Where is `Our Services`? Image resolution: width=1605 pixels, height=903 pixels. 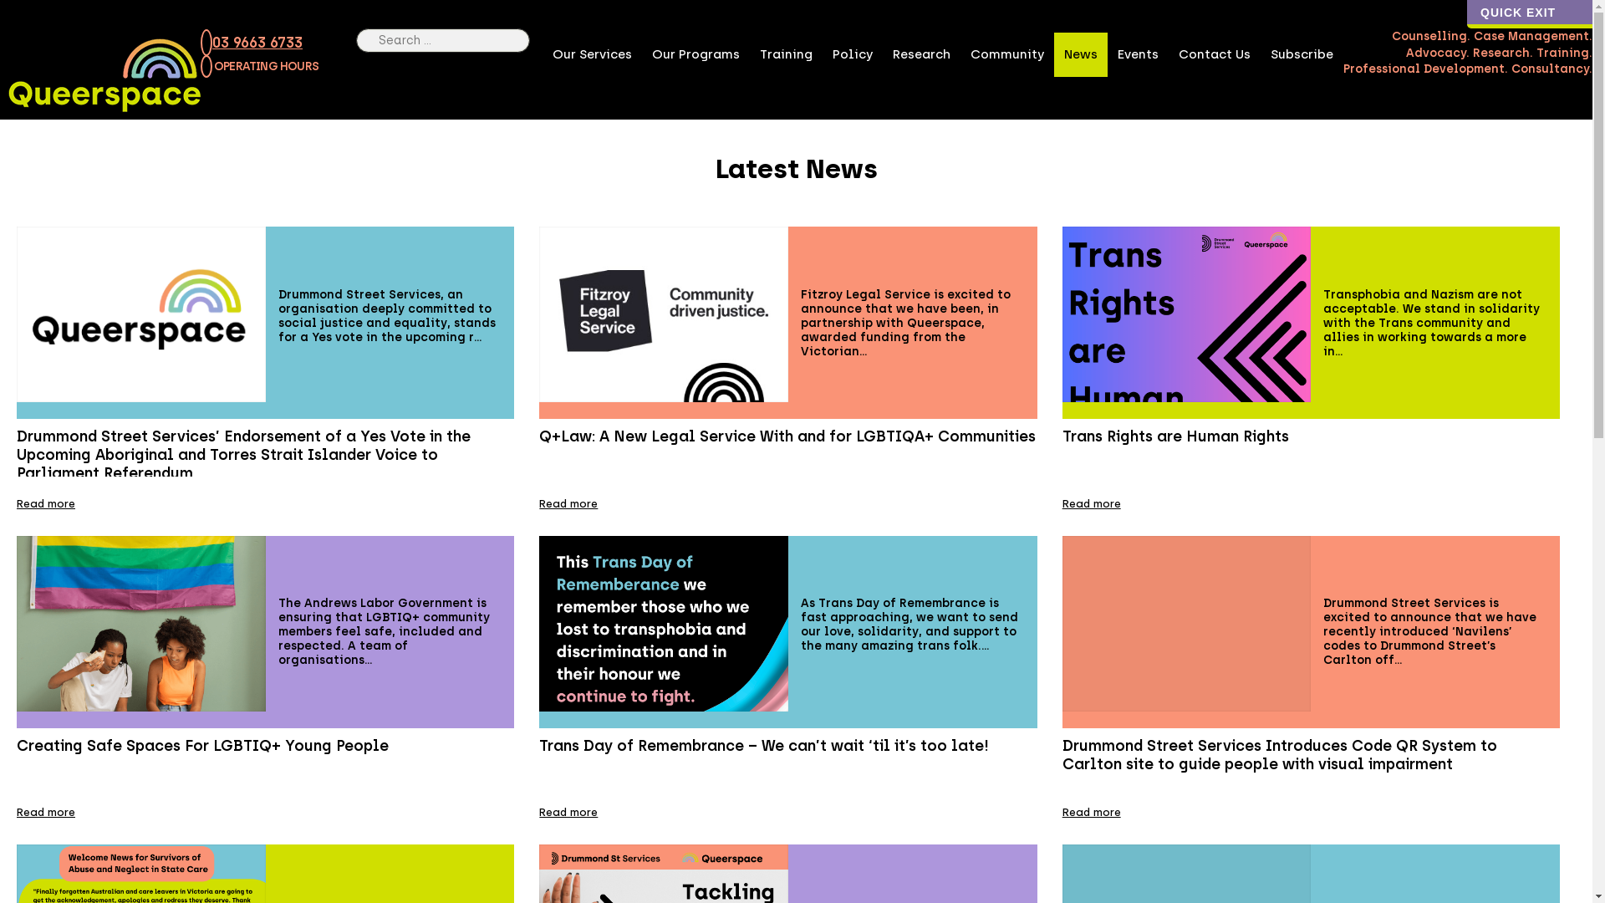 Our Services is located at coordinates (592, 54).